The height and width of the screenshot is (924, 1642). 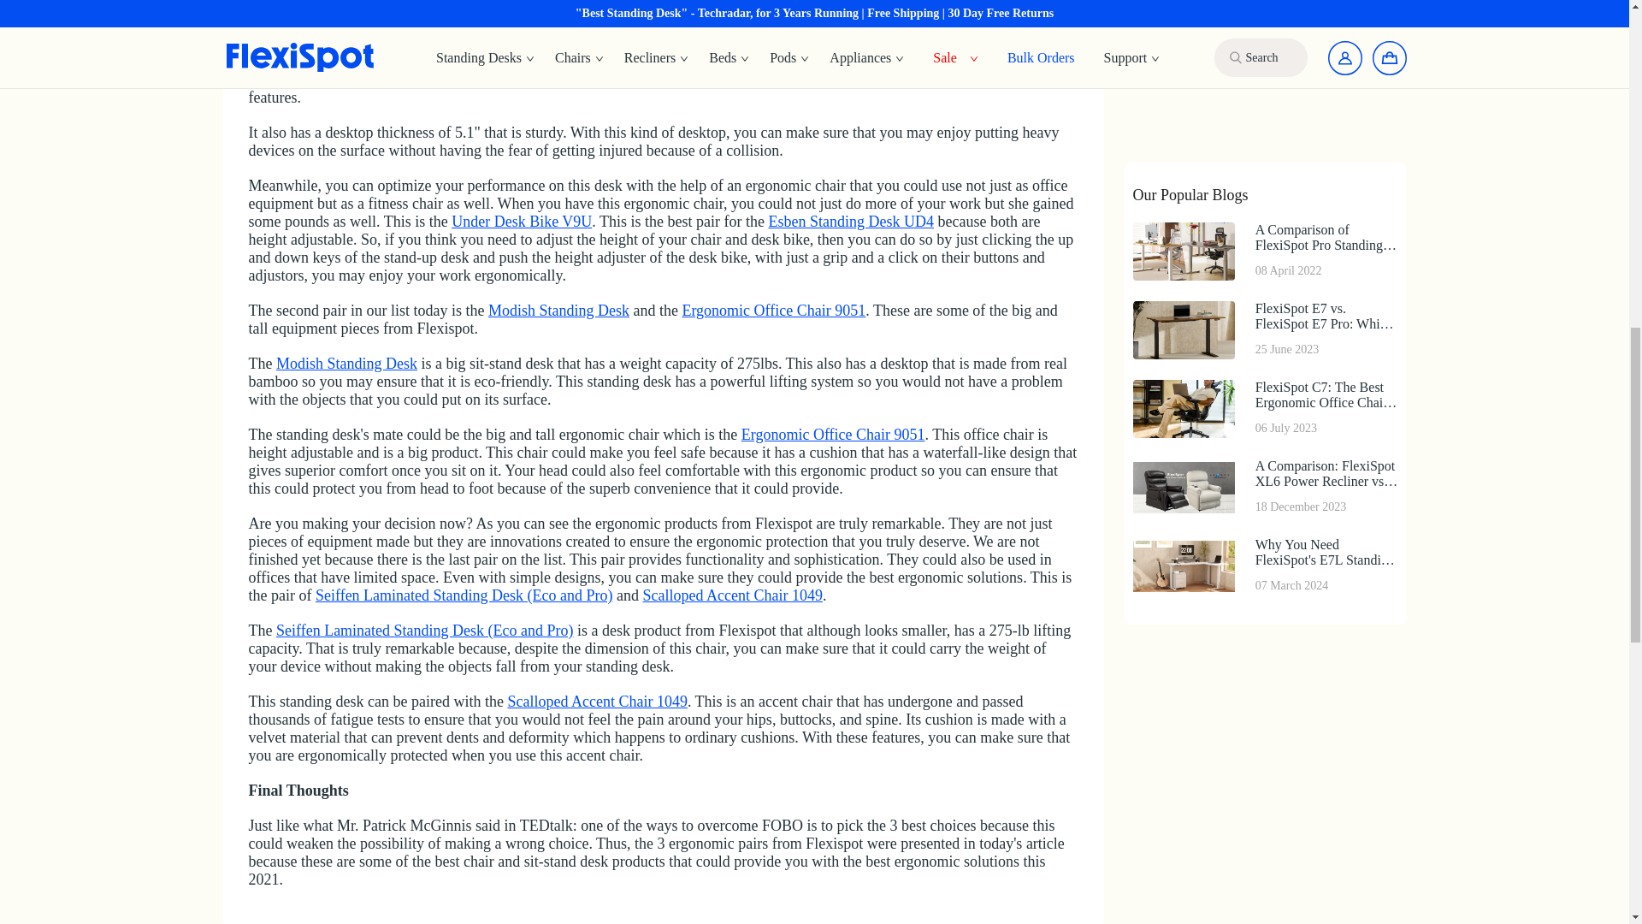 What do you see at coordinates (346, 363) in the screenshot?
I see `Modish Standing Desk` at bounding box center [346, 363].